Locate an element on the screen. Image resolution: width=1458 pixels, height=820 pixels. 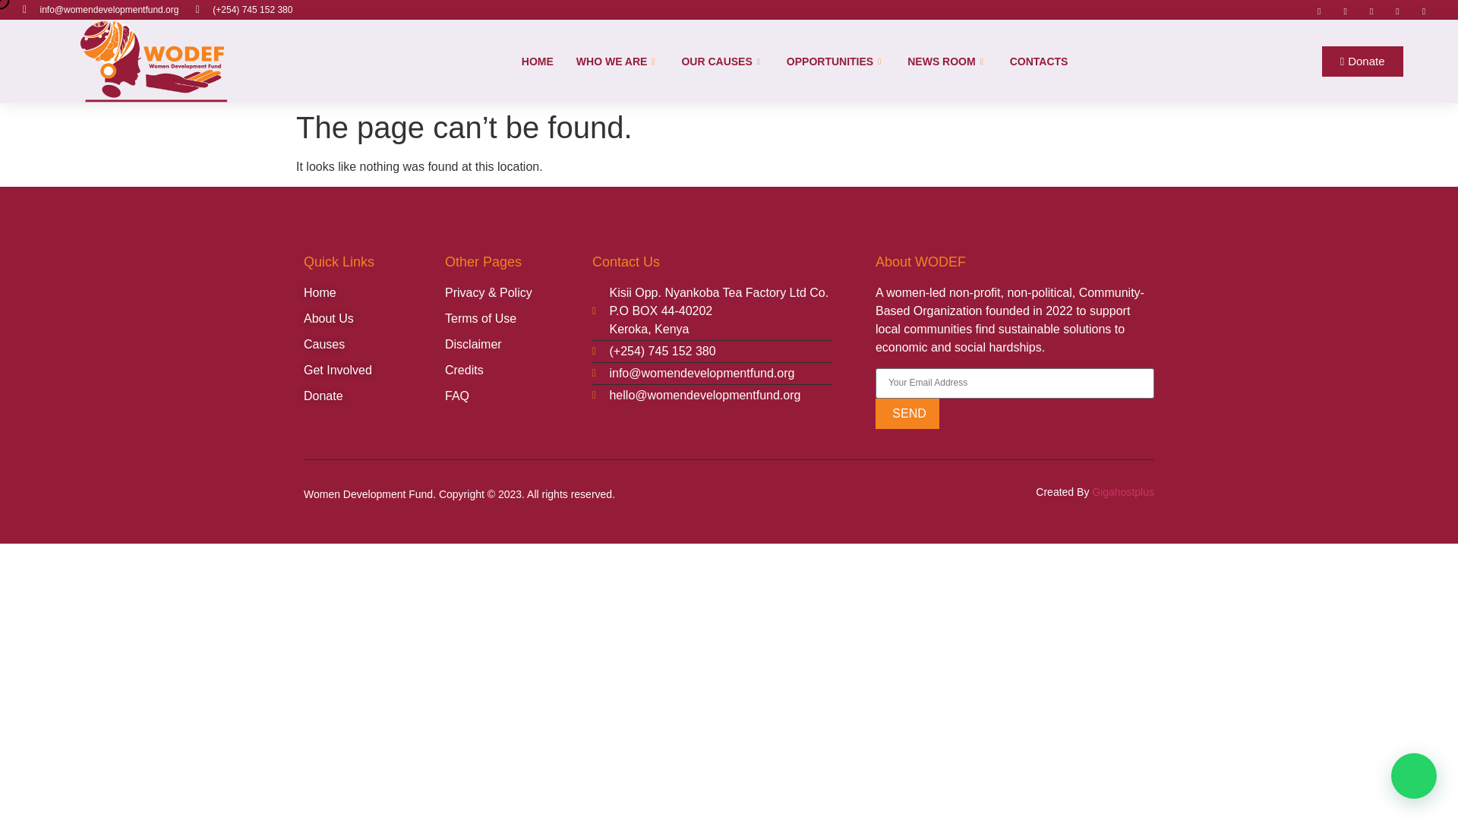
FAQ is located at coordinates (518, 396).